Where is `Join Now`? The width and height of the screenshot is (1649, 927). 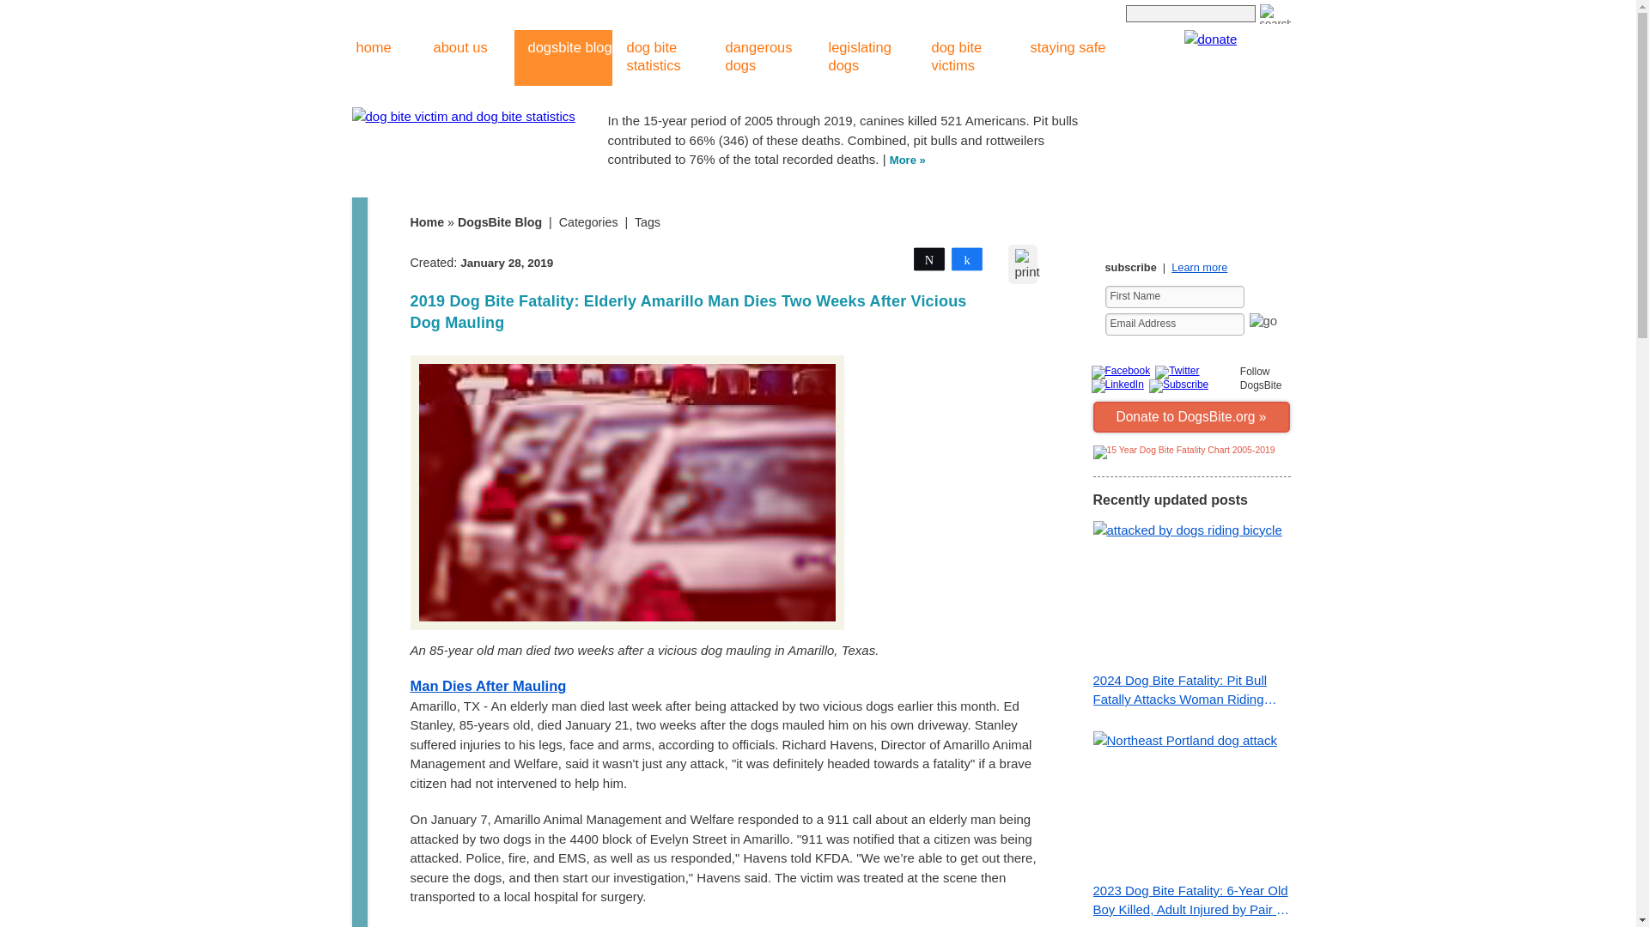
Join Now is located at coordinates (1264, 326).